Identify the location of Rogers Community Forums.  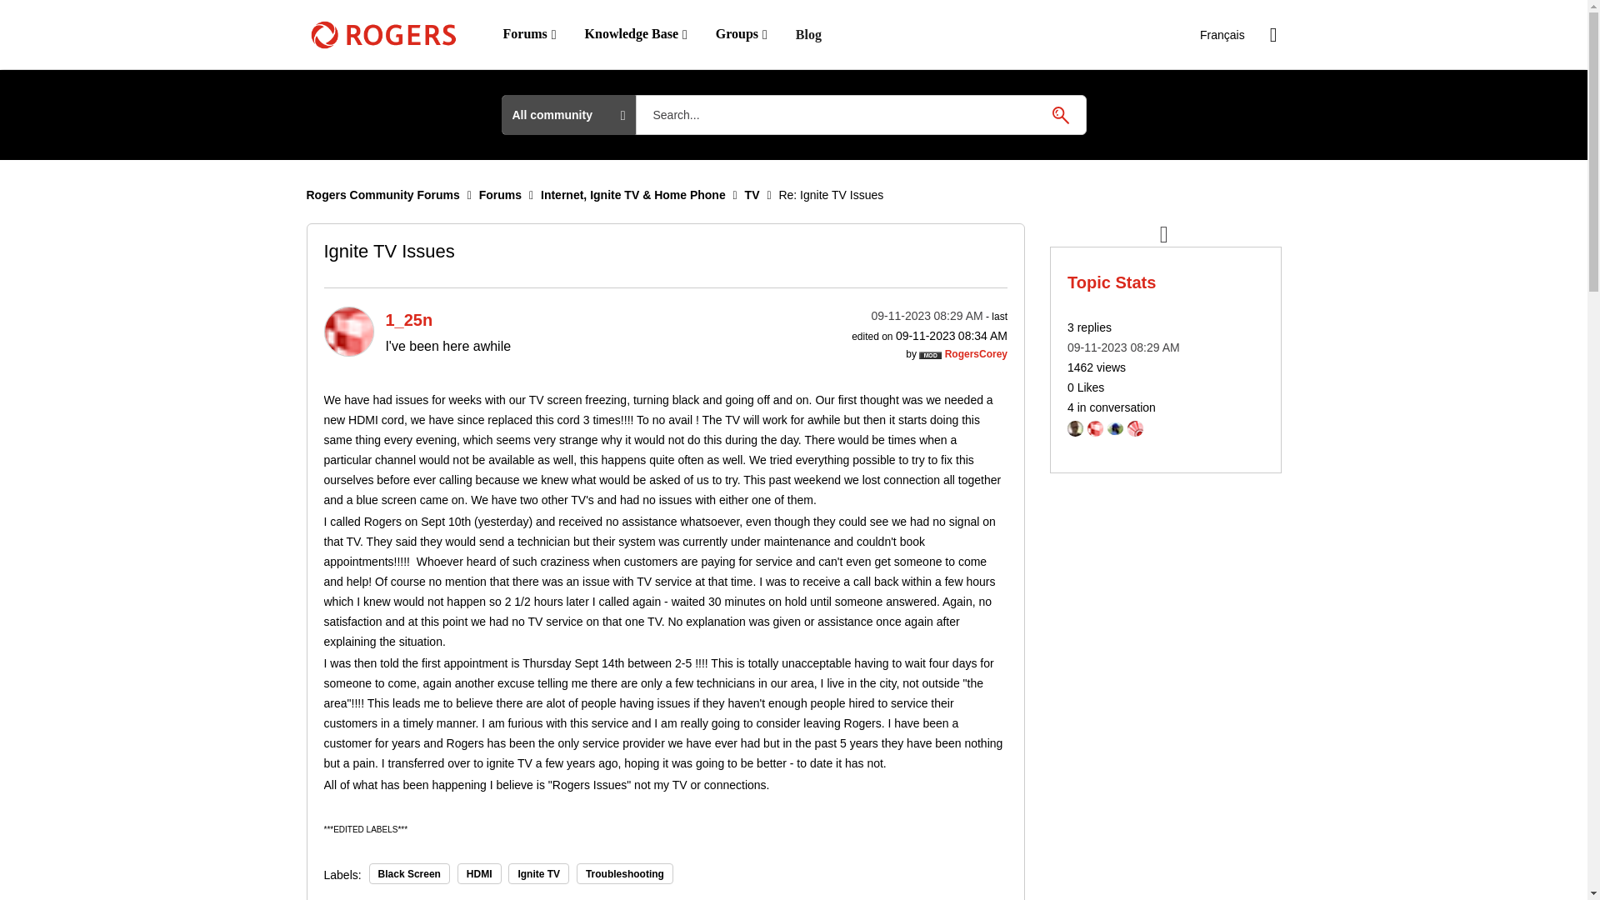
(383, 194).